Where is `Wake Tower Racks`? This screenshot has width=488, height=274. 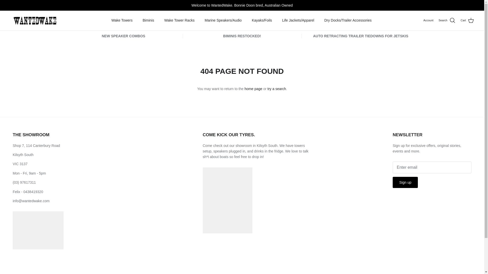
Wake Tower Racks is located at coordinates (179, 20).